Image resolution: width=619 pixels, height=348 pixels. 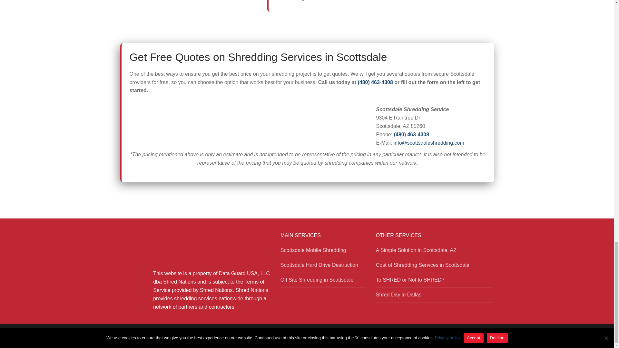 What do you see at coordinates (323, 252) in the screenshot?
I see `Scottsdale Mobile Shredding` at bounding box center [323, 252].